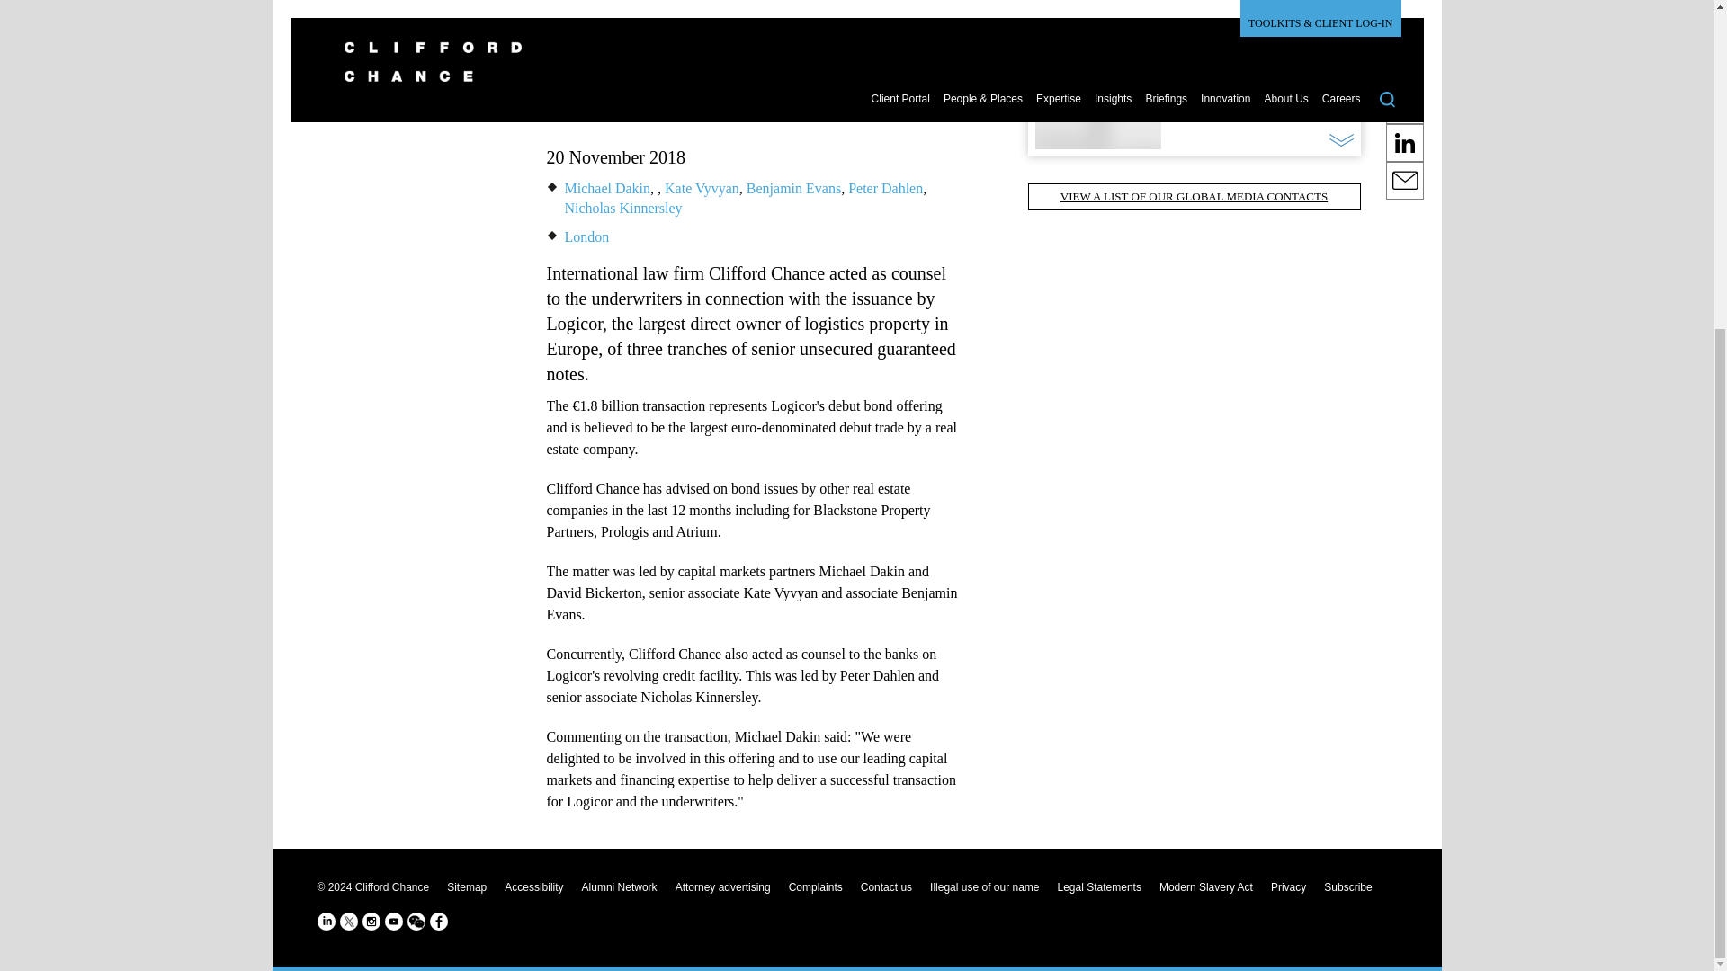  Describe the element at coordinates (622, 207) in the screenshot. I see `Nicholas Kinnersley` at that location.